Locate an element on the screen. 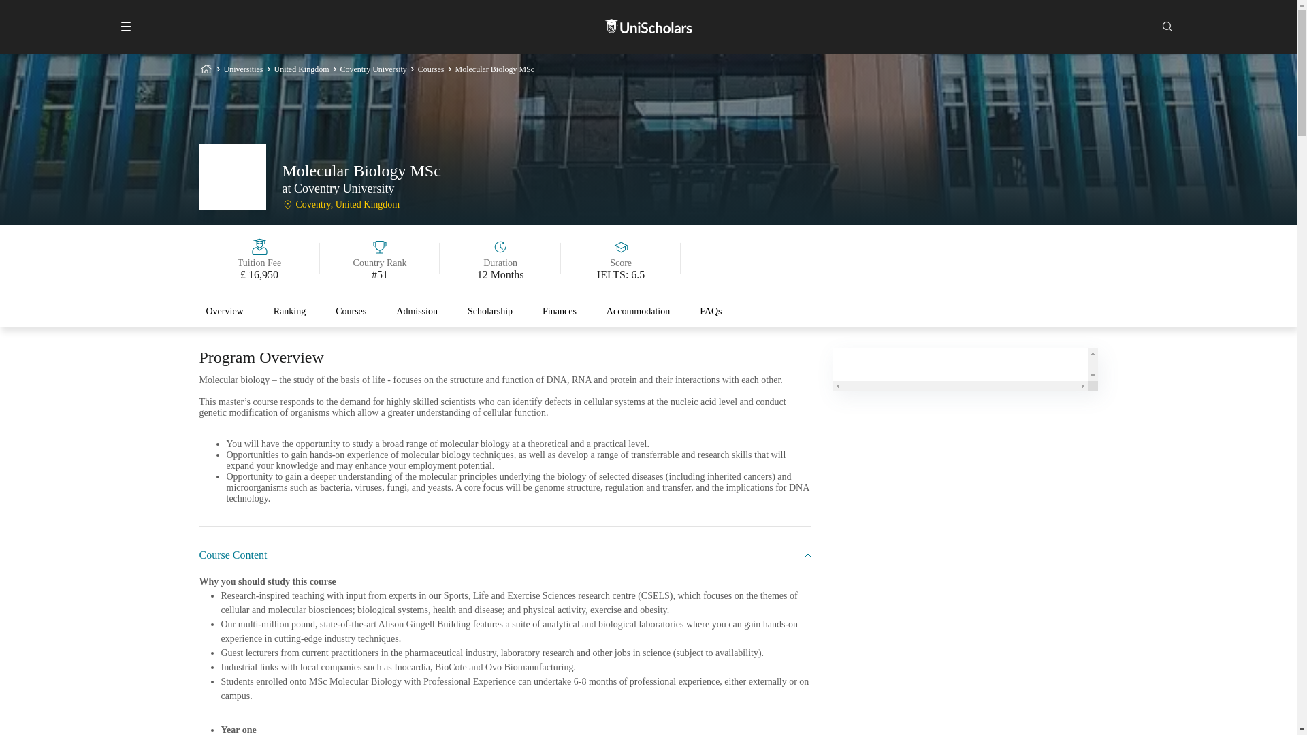  Overview is located at coordinates (223, 316).